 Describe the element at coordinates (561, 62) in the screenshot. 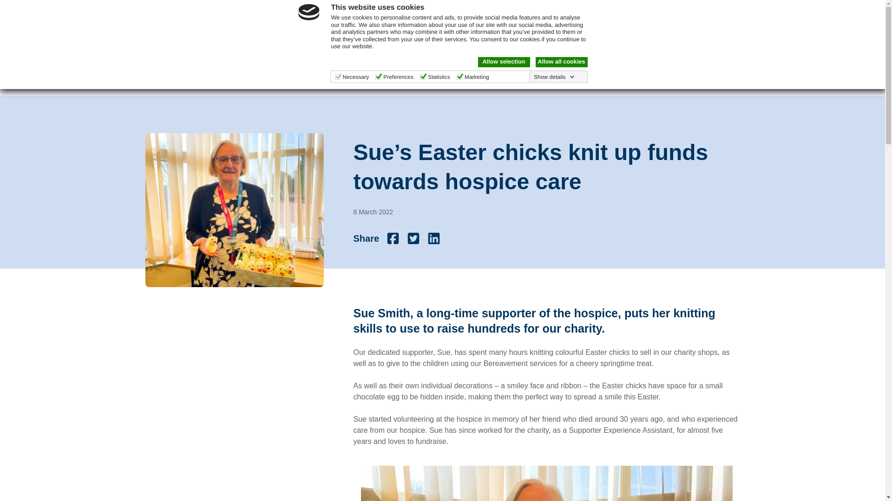

I see `Allow all cookies` at that location.